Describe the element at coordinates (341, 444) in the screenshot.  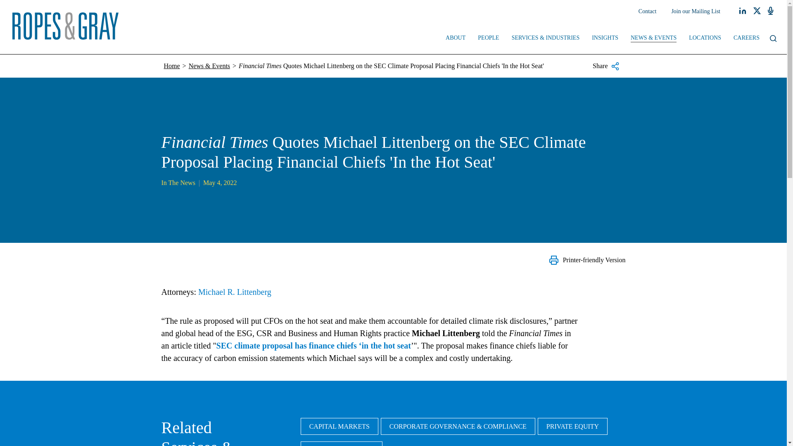
I see `RISK MANAGEMENT` at that location.